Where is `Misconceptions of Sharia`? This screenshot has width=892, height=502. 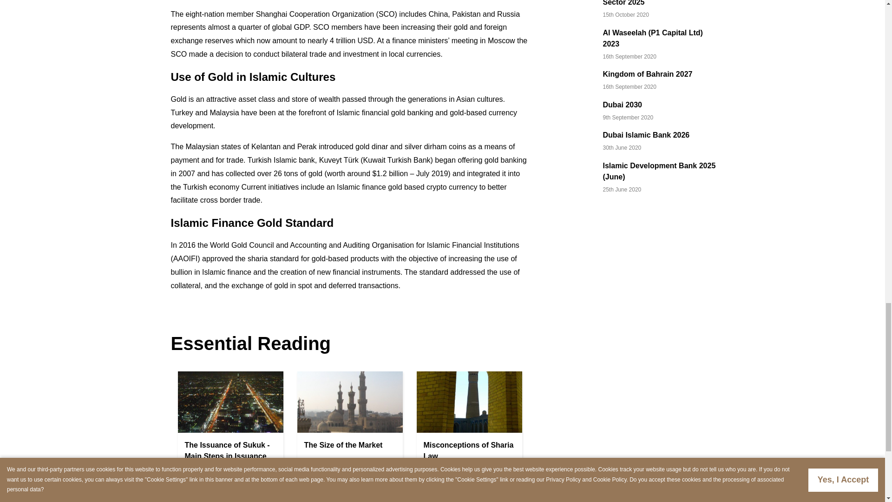 Misconceptions of Sharia is located at coordinates (469, 402).